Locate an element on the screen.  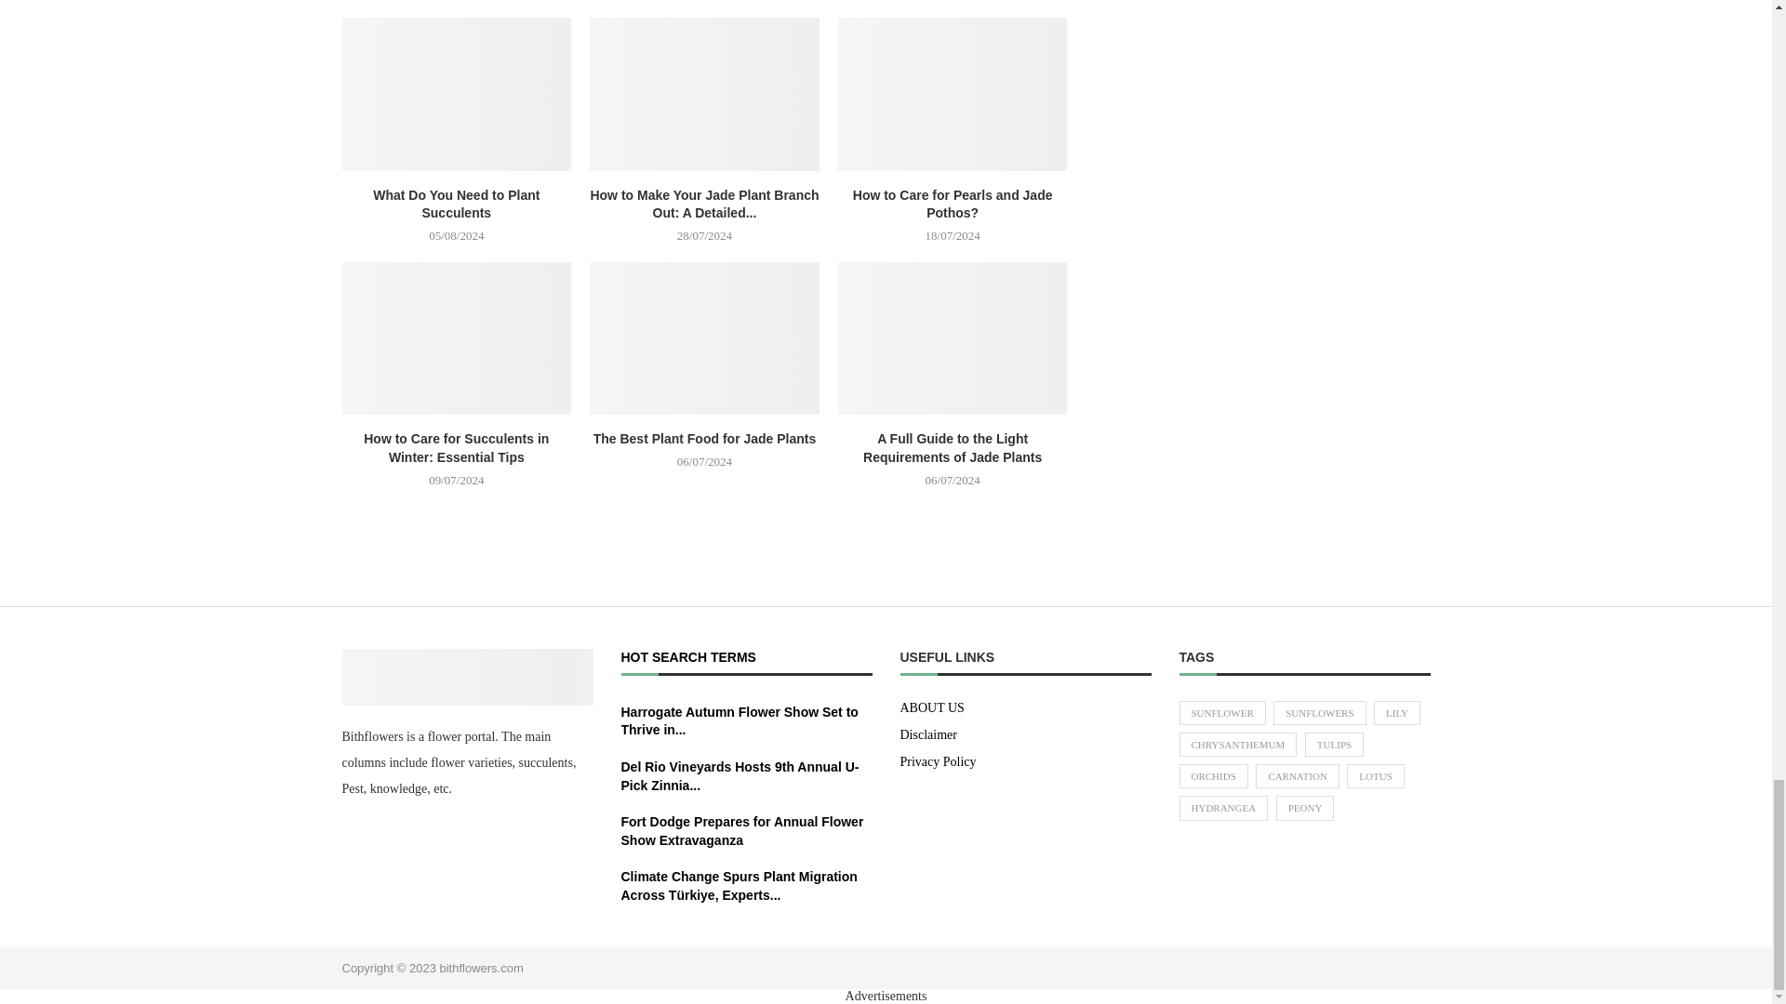
How to Care for Pearls and Jade Pothos? is located at coordinates (953, 93).